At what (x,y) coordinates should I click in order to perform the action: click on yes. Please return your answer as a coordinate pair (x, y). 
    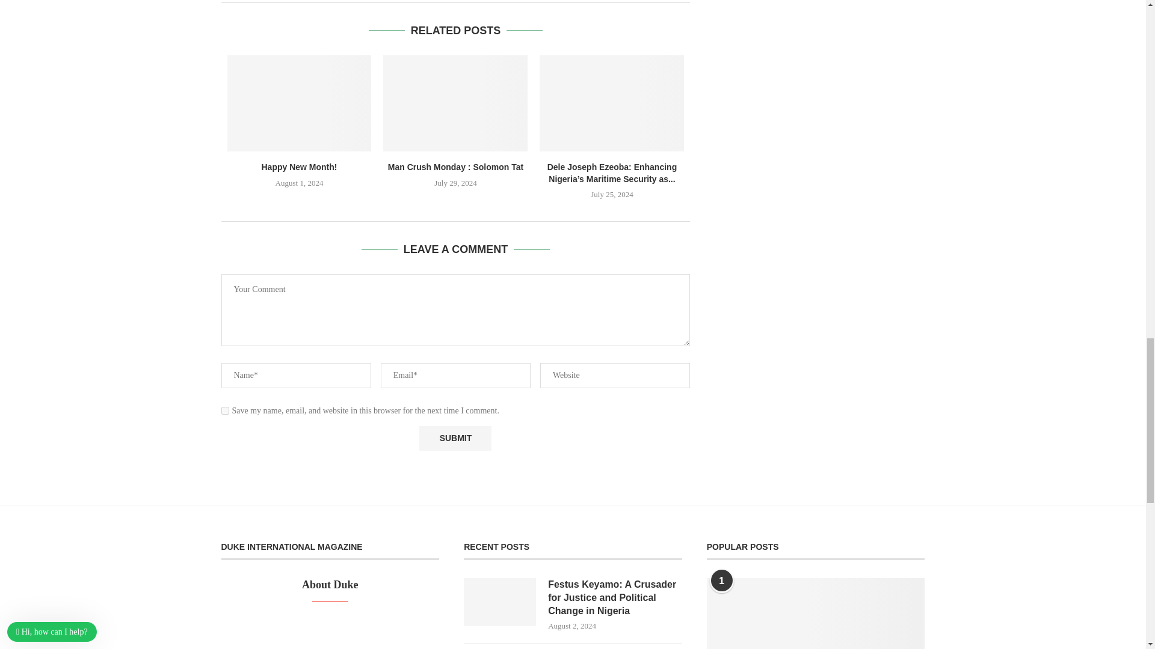
    Looking at the image, I should click on (225, 411).